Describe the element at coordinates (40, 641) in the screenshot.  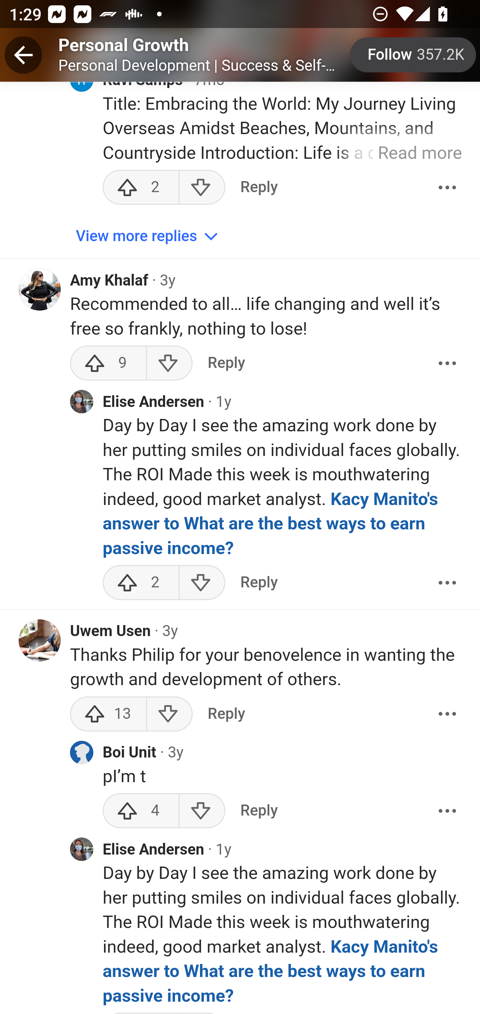
I see `Profile photo for Uwem Usen` at that location.